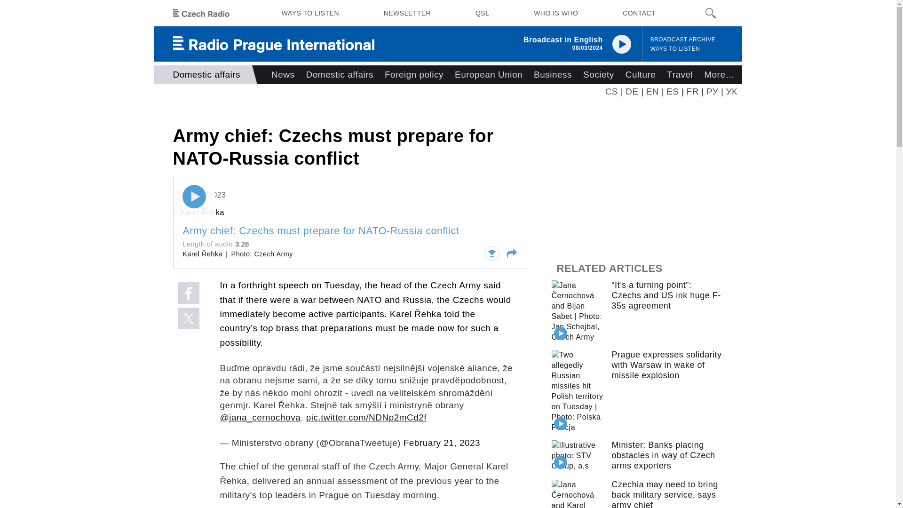 The width and height of the screenshot is (903, 508). Describe the element at coordinates (407, 13) in the screenshot. I see `NEWSLETTER` at that location.